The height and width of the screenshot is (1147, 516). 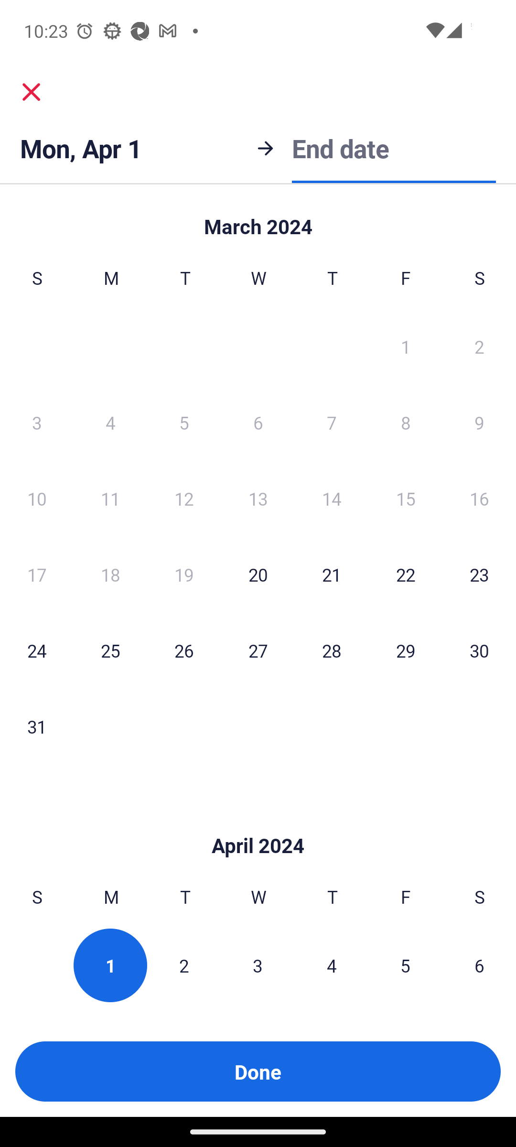 I want to click on 17 Sunday, March 17, 2024, so click(x=37, y=574).